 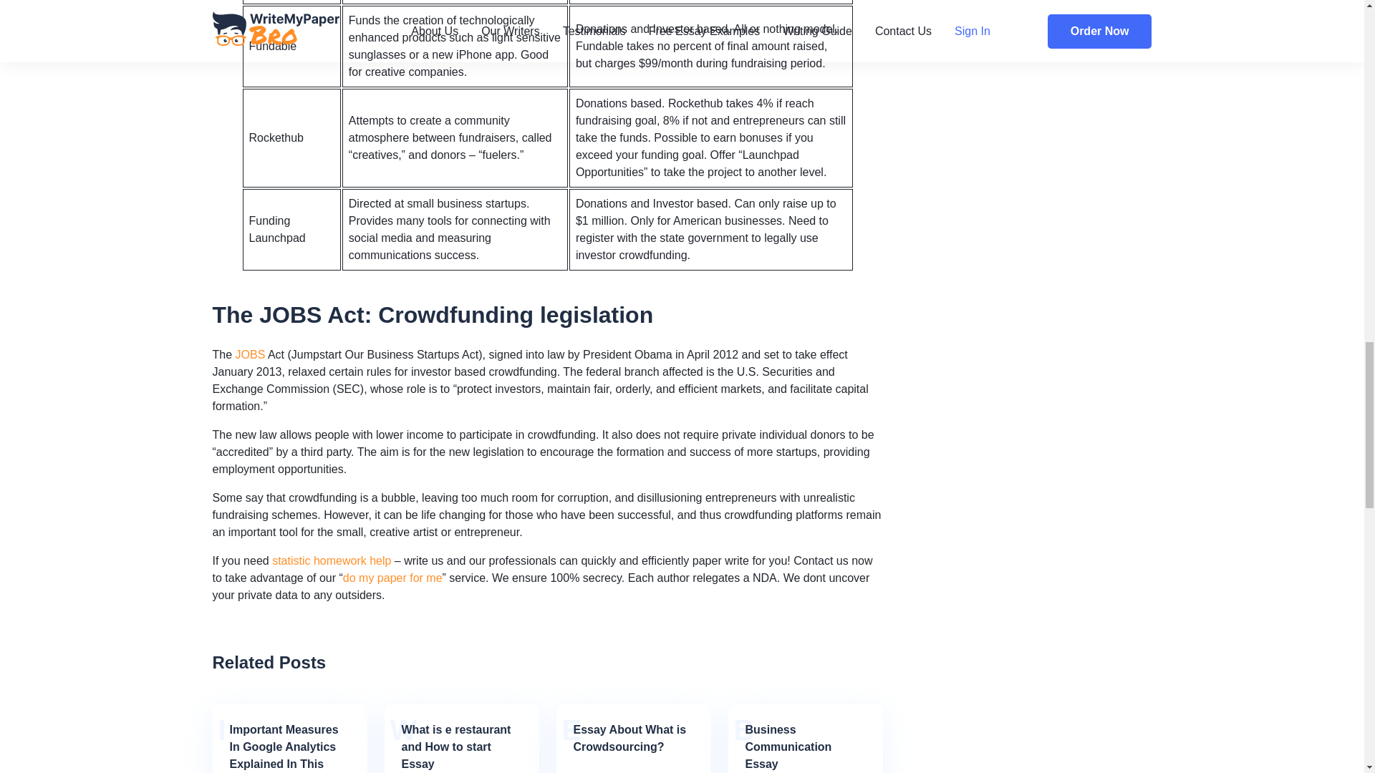 I want to click on do my paper for me, so click(x=392, y=578).